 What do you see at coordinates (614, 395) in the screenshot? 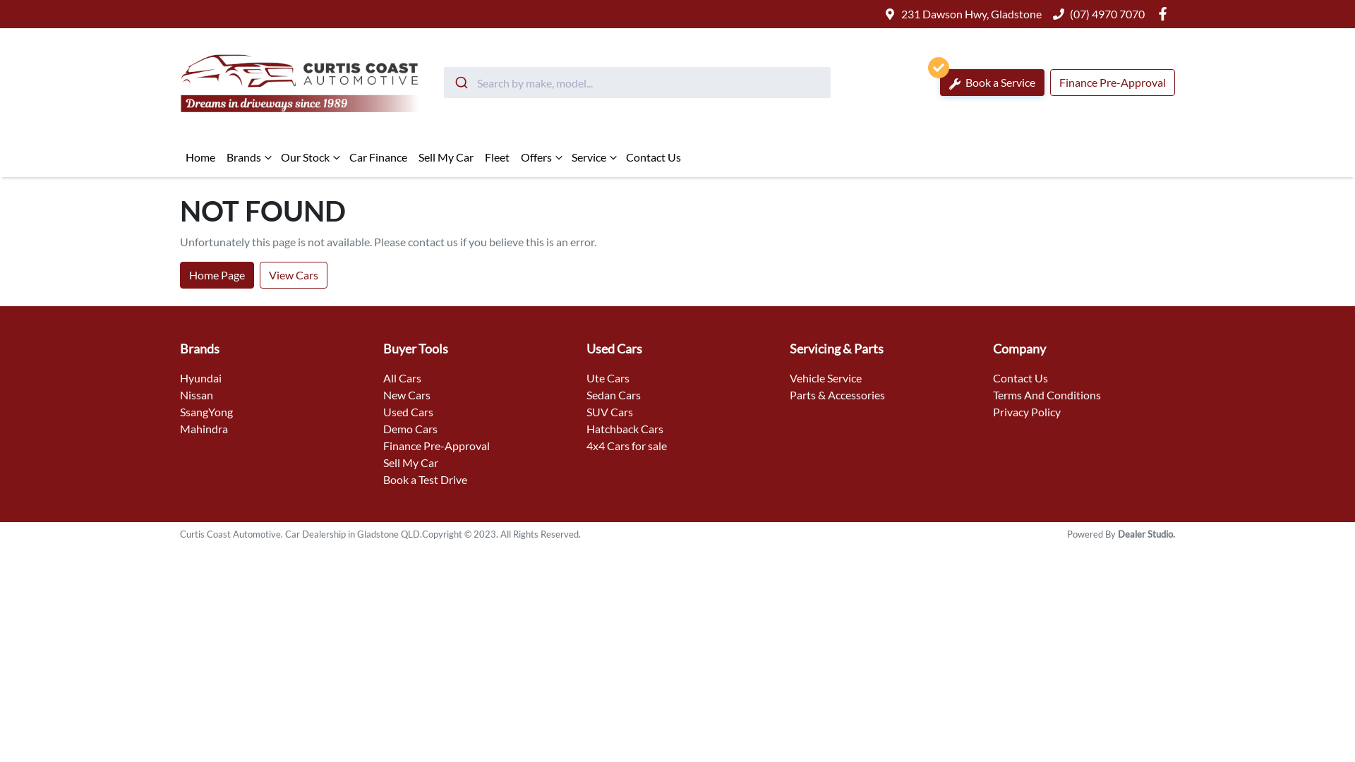
I see `Sedan Cars` at bounding box center [614, 395].